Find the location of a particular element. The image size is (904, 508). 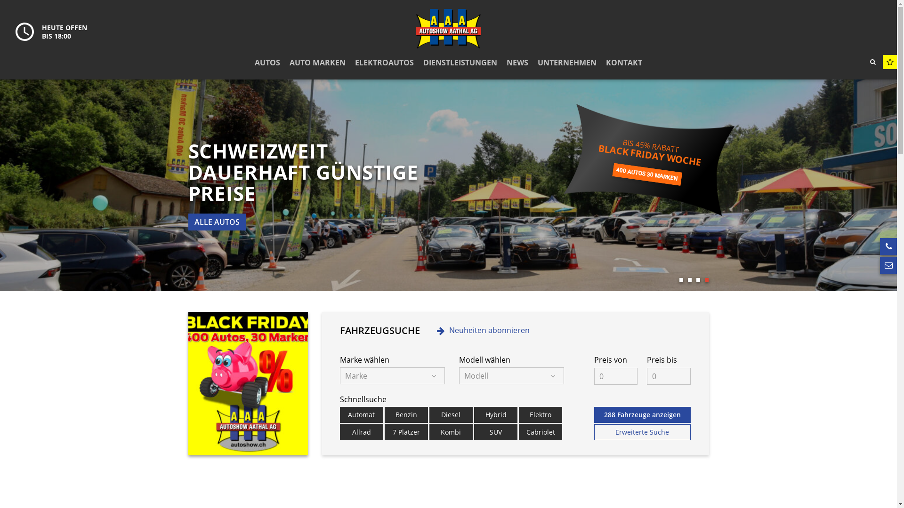

Marke is located at coordinates (393, 376).